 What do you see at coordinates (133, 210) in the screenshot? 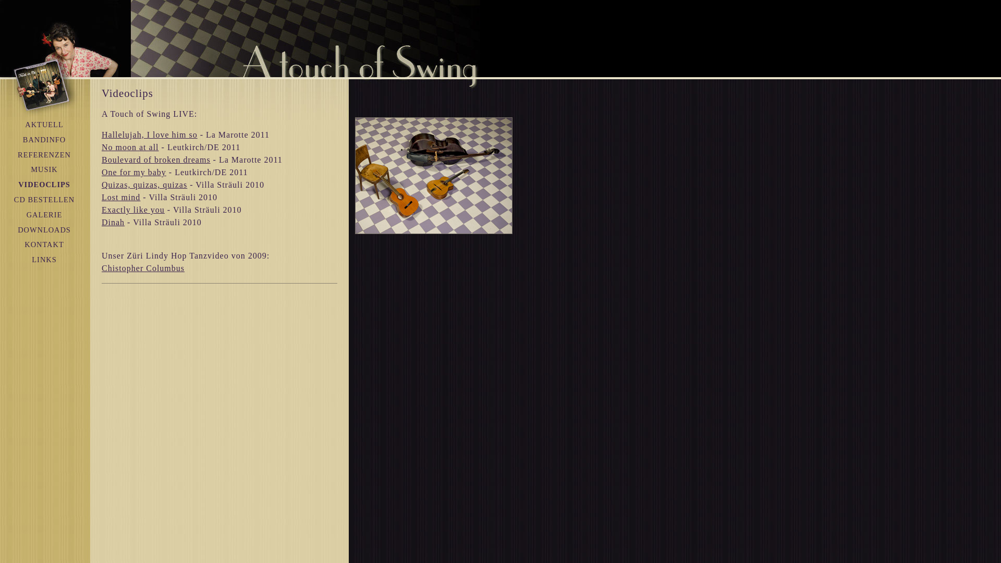
I see `Exactly like you` at bounding box center [133, 210].